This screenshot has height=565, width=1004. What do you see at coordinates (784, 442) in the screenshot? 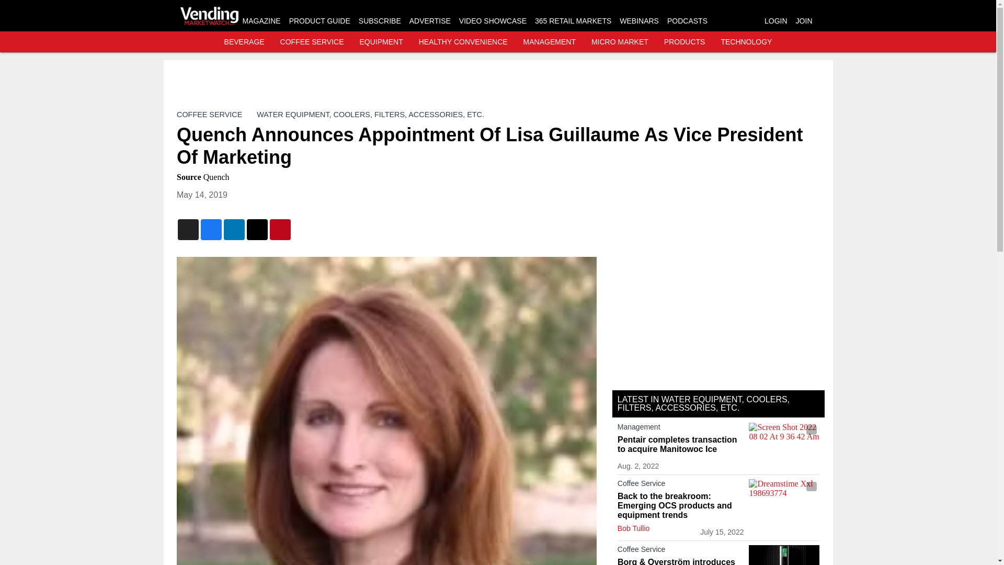
I see `Screen Shot 2022 08 02 At 9 36 42 Am` at bounding box center [784, 442].